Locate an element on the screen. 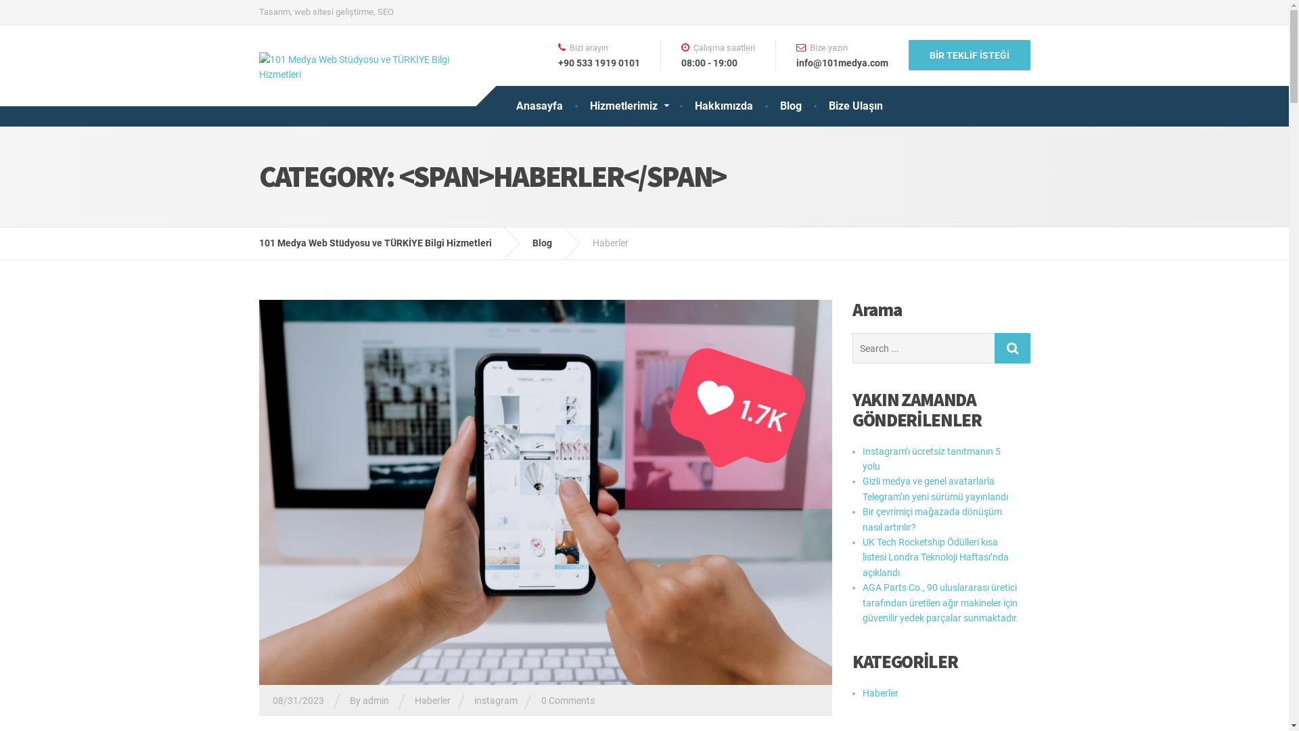 Image resolution: width=1299 pixels, height=731 pixels. Anasayfa is located at coordinates (539, 106).